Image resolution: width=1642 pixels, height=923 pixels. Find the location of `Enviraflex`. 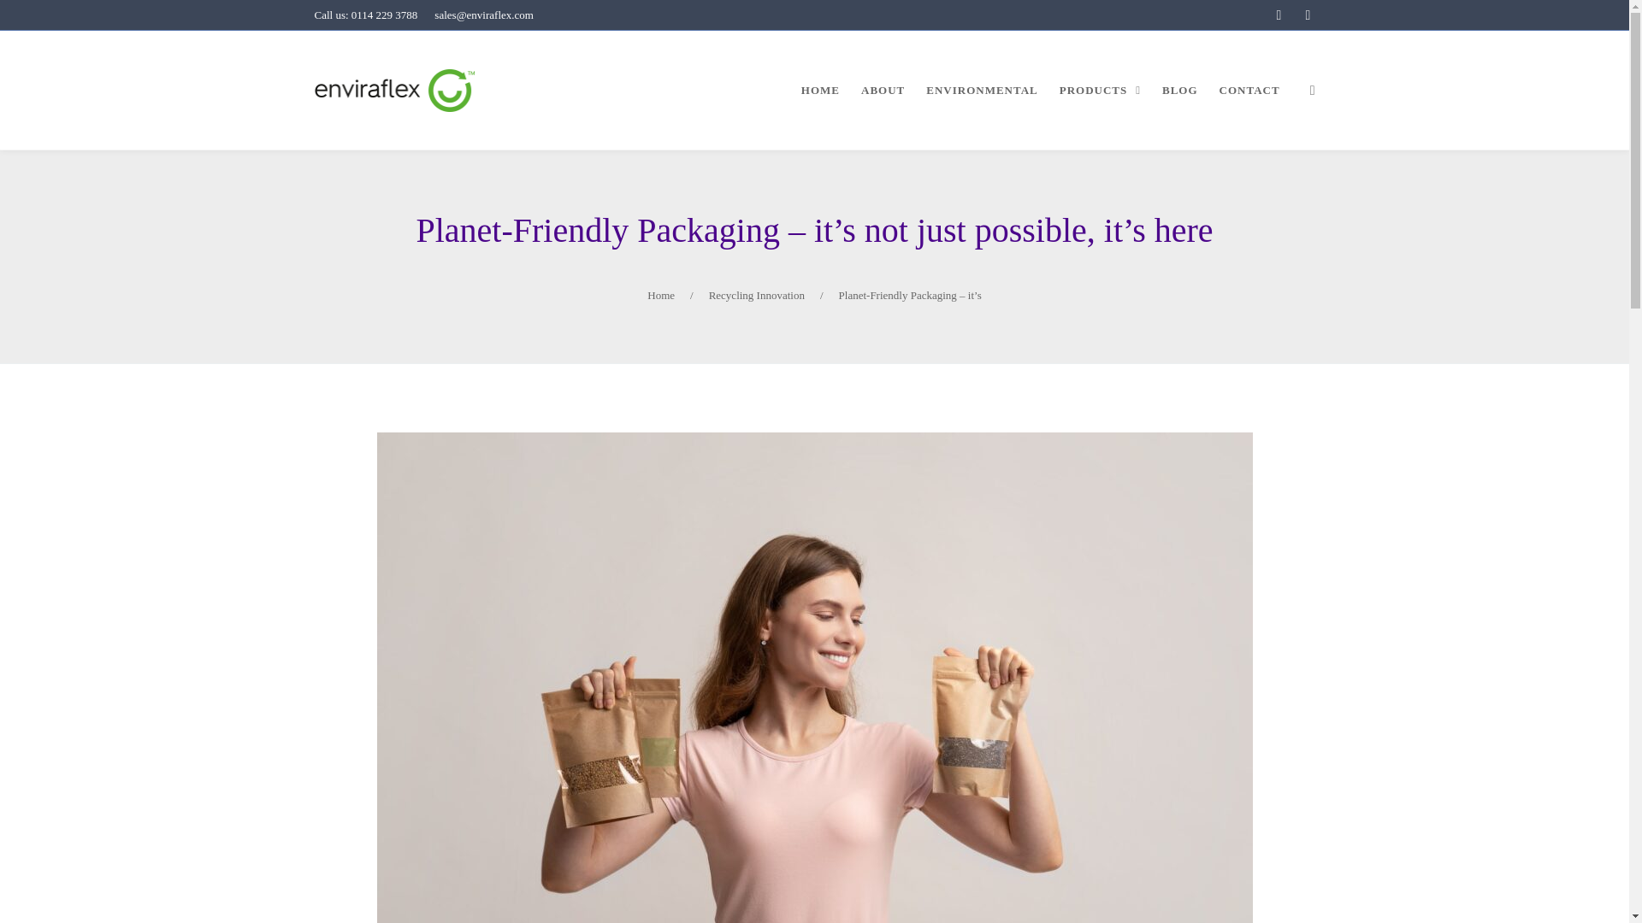

Enviraflex is located at coordinates (396, 90).